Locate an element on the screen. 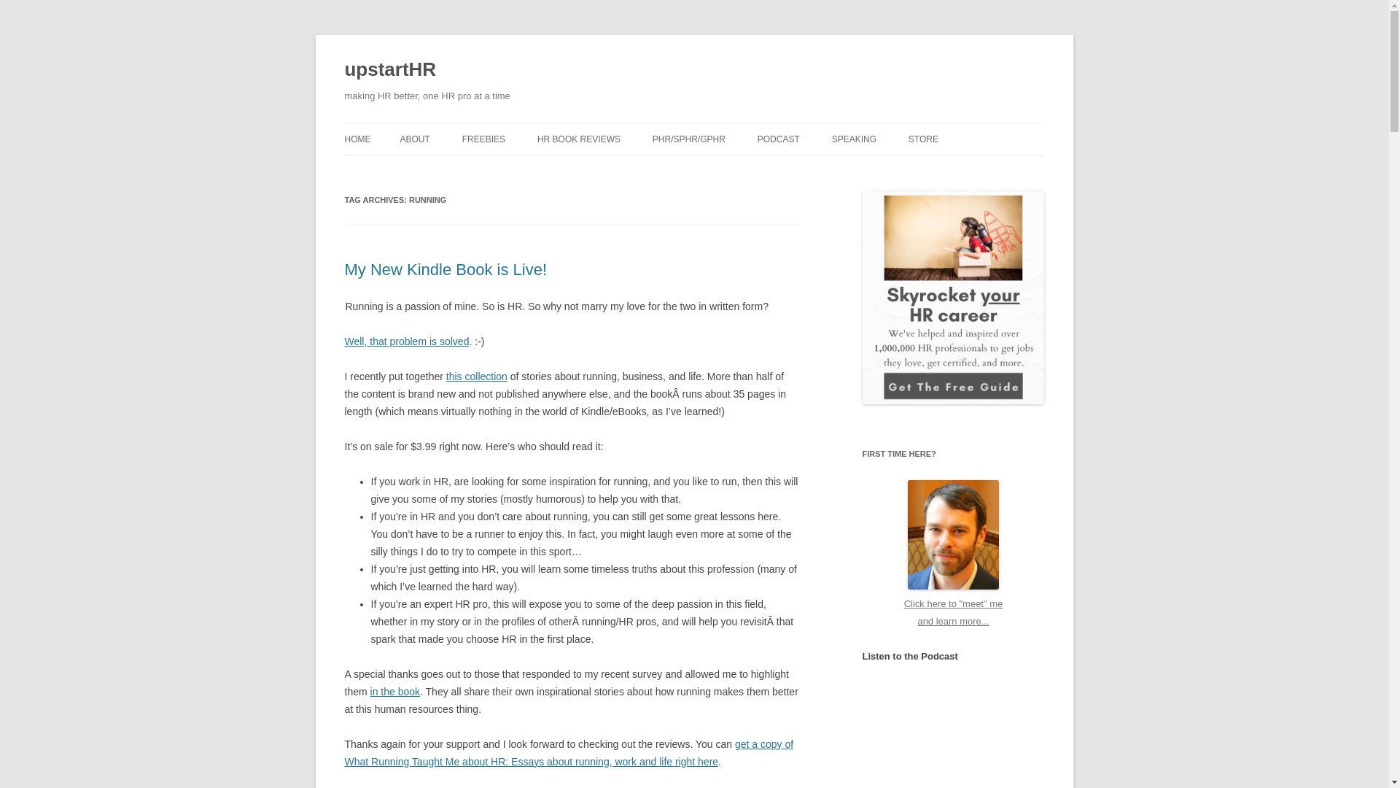 The height and width of the screenshot is (788, 1400). PODCAST is located at coordinates (778, 139).